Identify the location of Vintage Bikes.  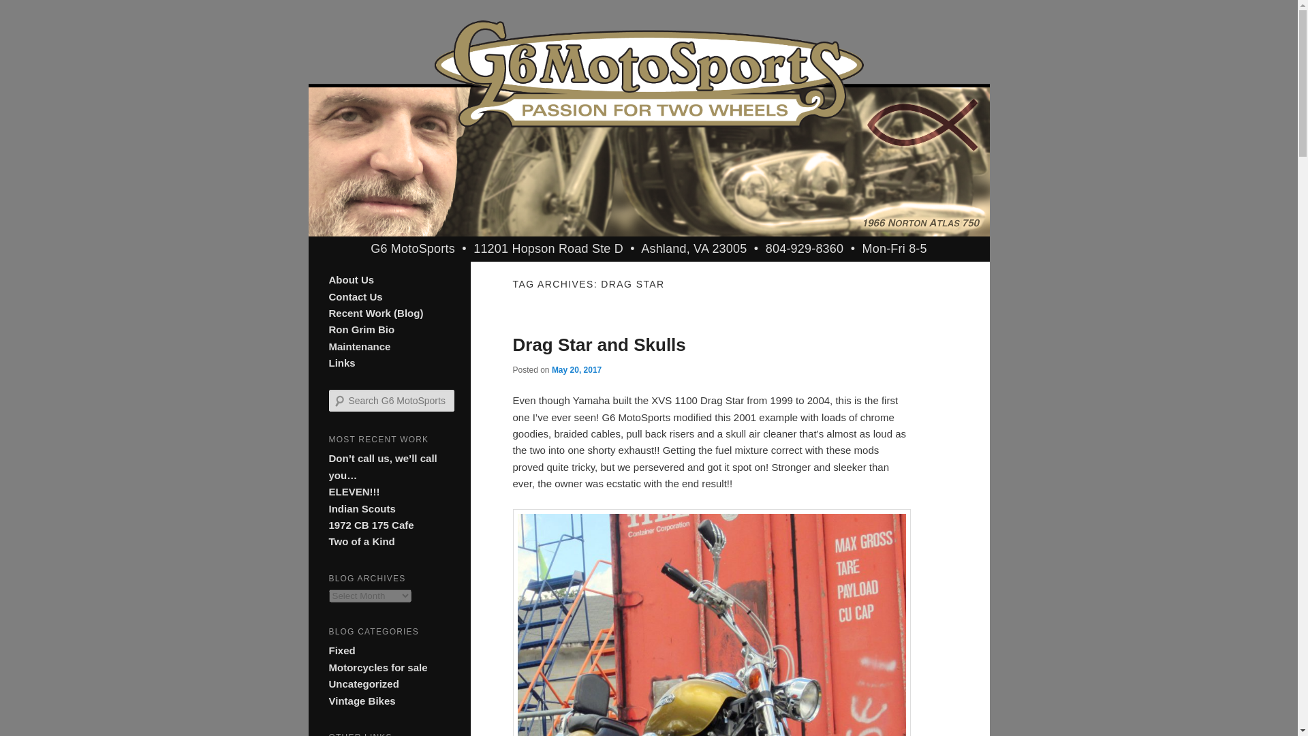
(361, 701).